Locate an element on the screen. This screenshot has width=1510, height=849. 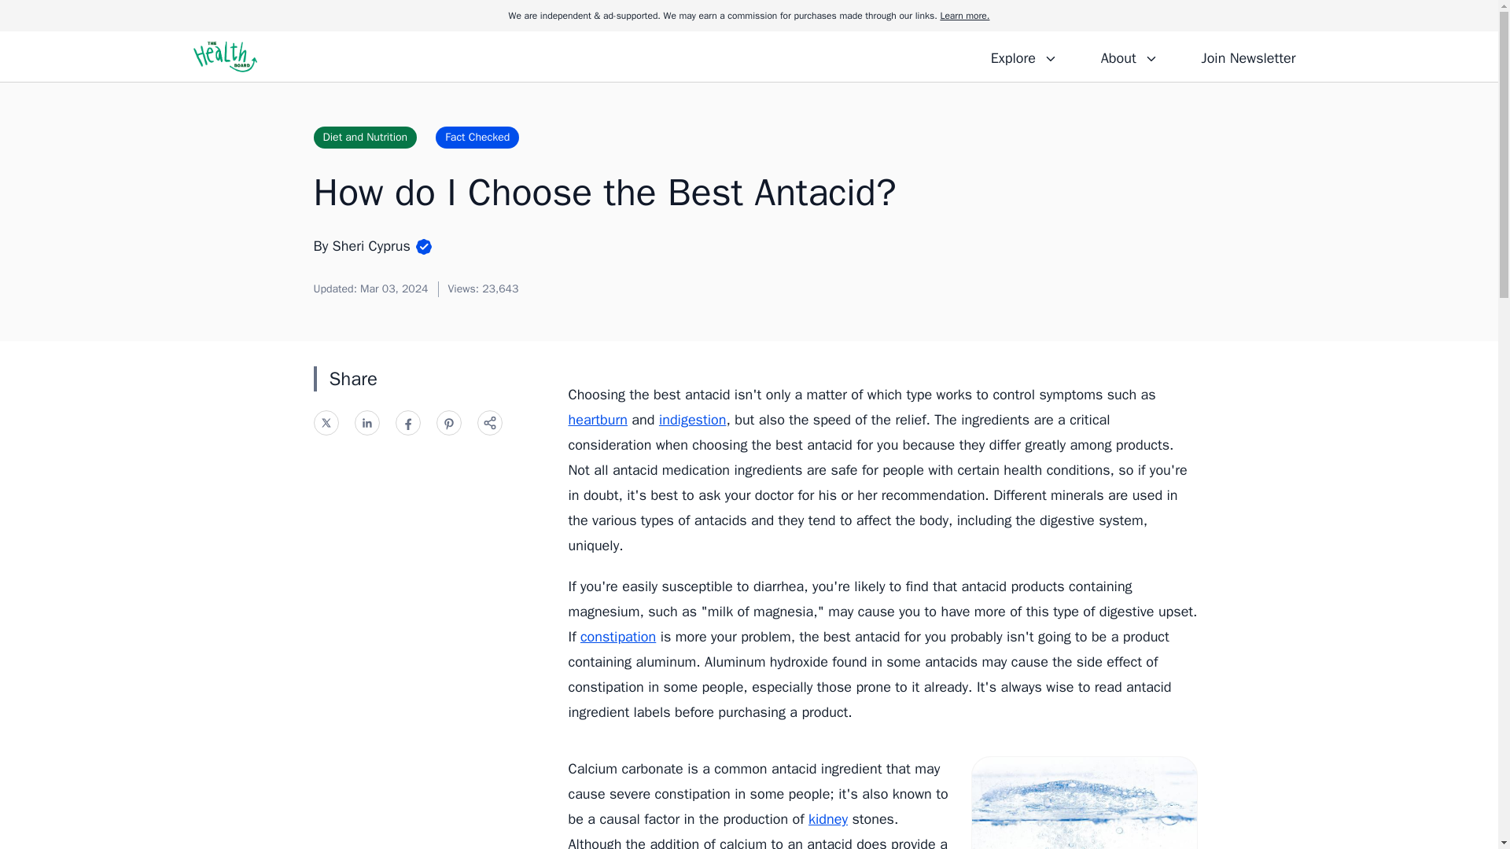
About is located at coordinates (1129, 56).